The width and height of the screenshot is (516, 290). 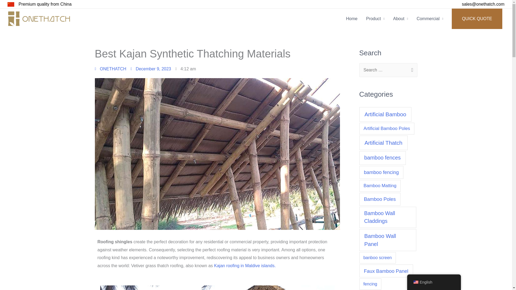 I want to click on Product, so click(x=375, y=19).